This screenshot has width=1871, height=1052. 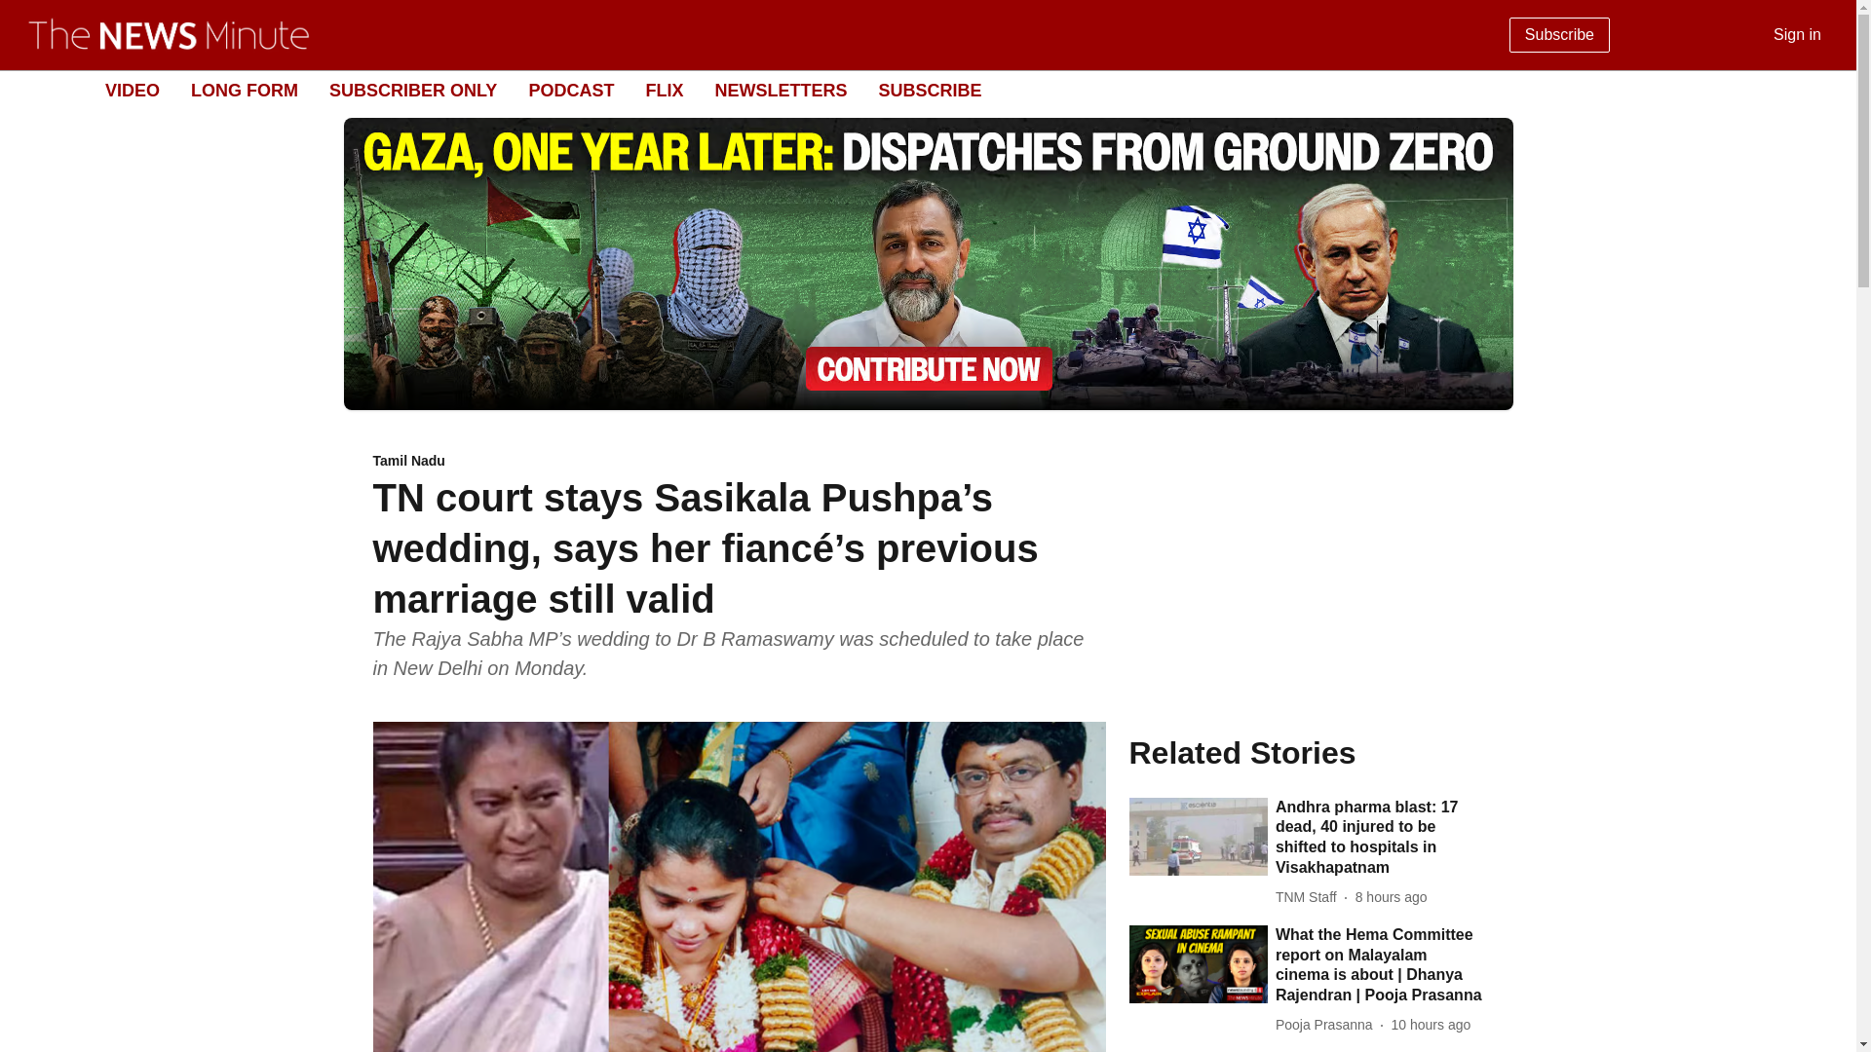 What do you see at coordinates (1818, 90) in the screenshot?
I see `Dark Mode` at bounding box center [1818, 90].